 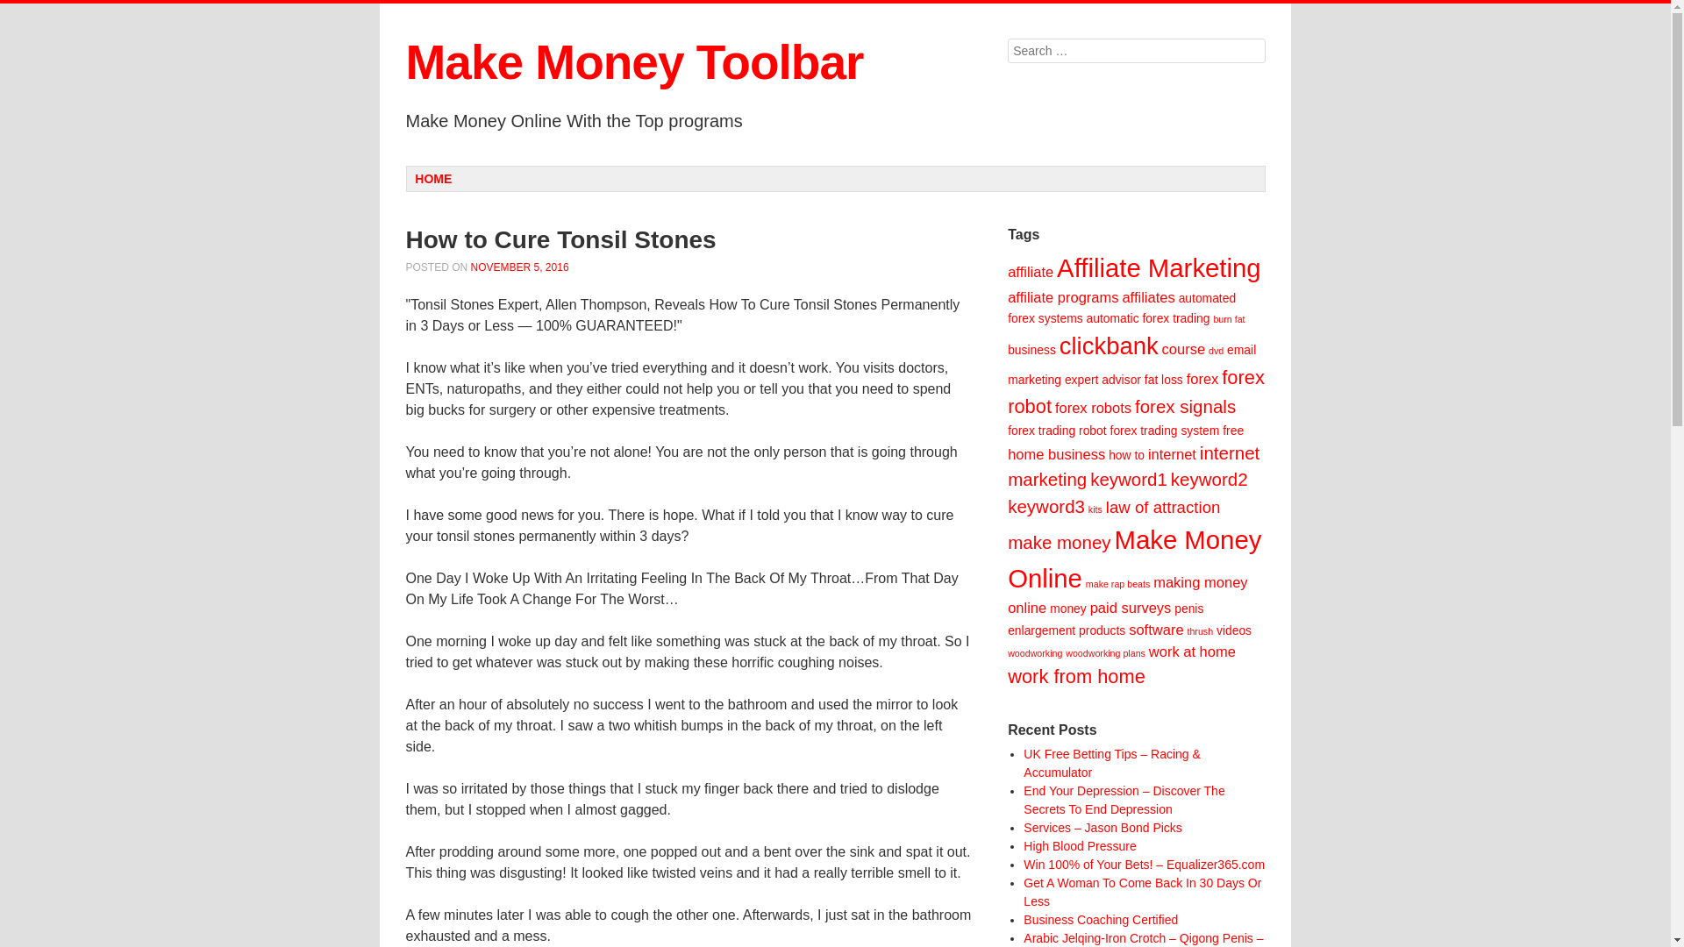 I want to click on affiliates, so click(x=1147, y=297).